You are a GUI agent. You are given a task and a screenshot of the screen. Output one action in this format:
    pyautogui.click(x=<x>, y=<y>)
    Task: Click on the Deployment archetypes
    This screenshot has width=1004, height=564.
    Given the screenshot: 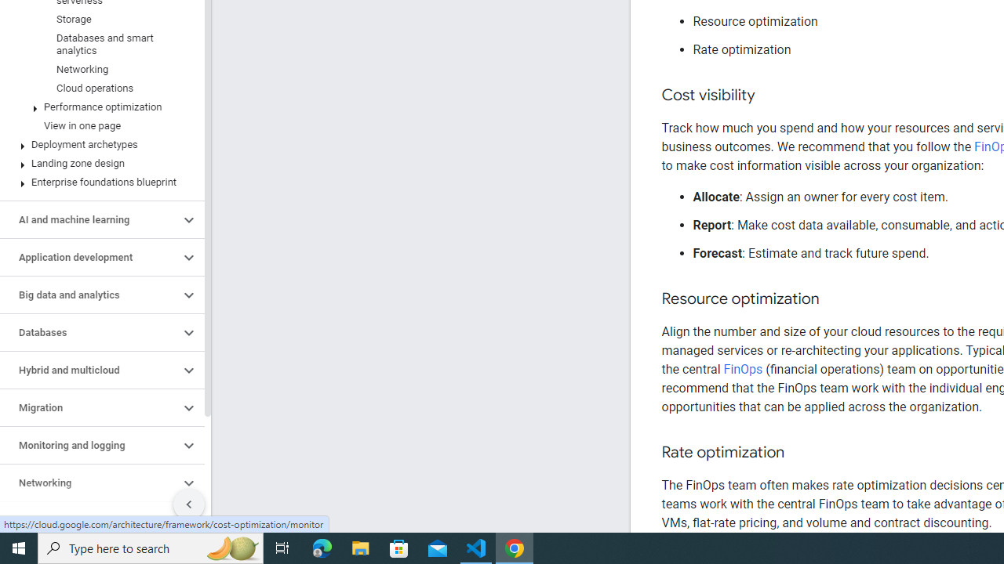 What is the action you would take?
    pyautogui.click(x=99, y=144)
    